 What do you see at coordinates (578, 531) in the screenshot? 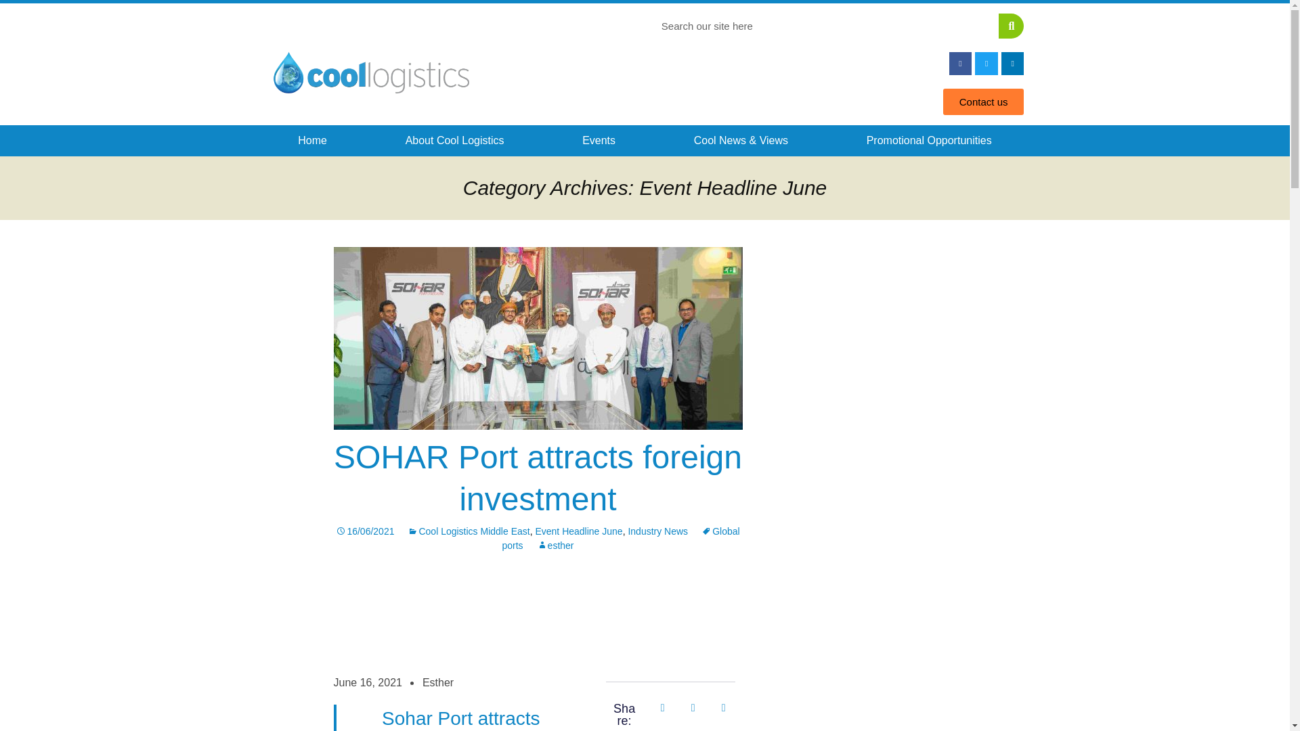
I see `Event Headline June` at bounding box center [578, 531].